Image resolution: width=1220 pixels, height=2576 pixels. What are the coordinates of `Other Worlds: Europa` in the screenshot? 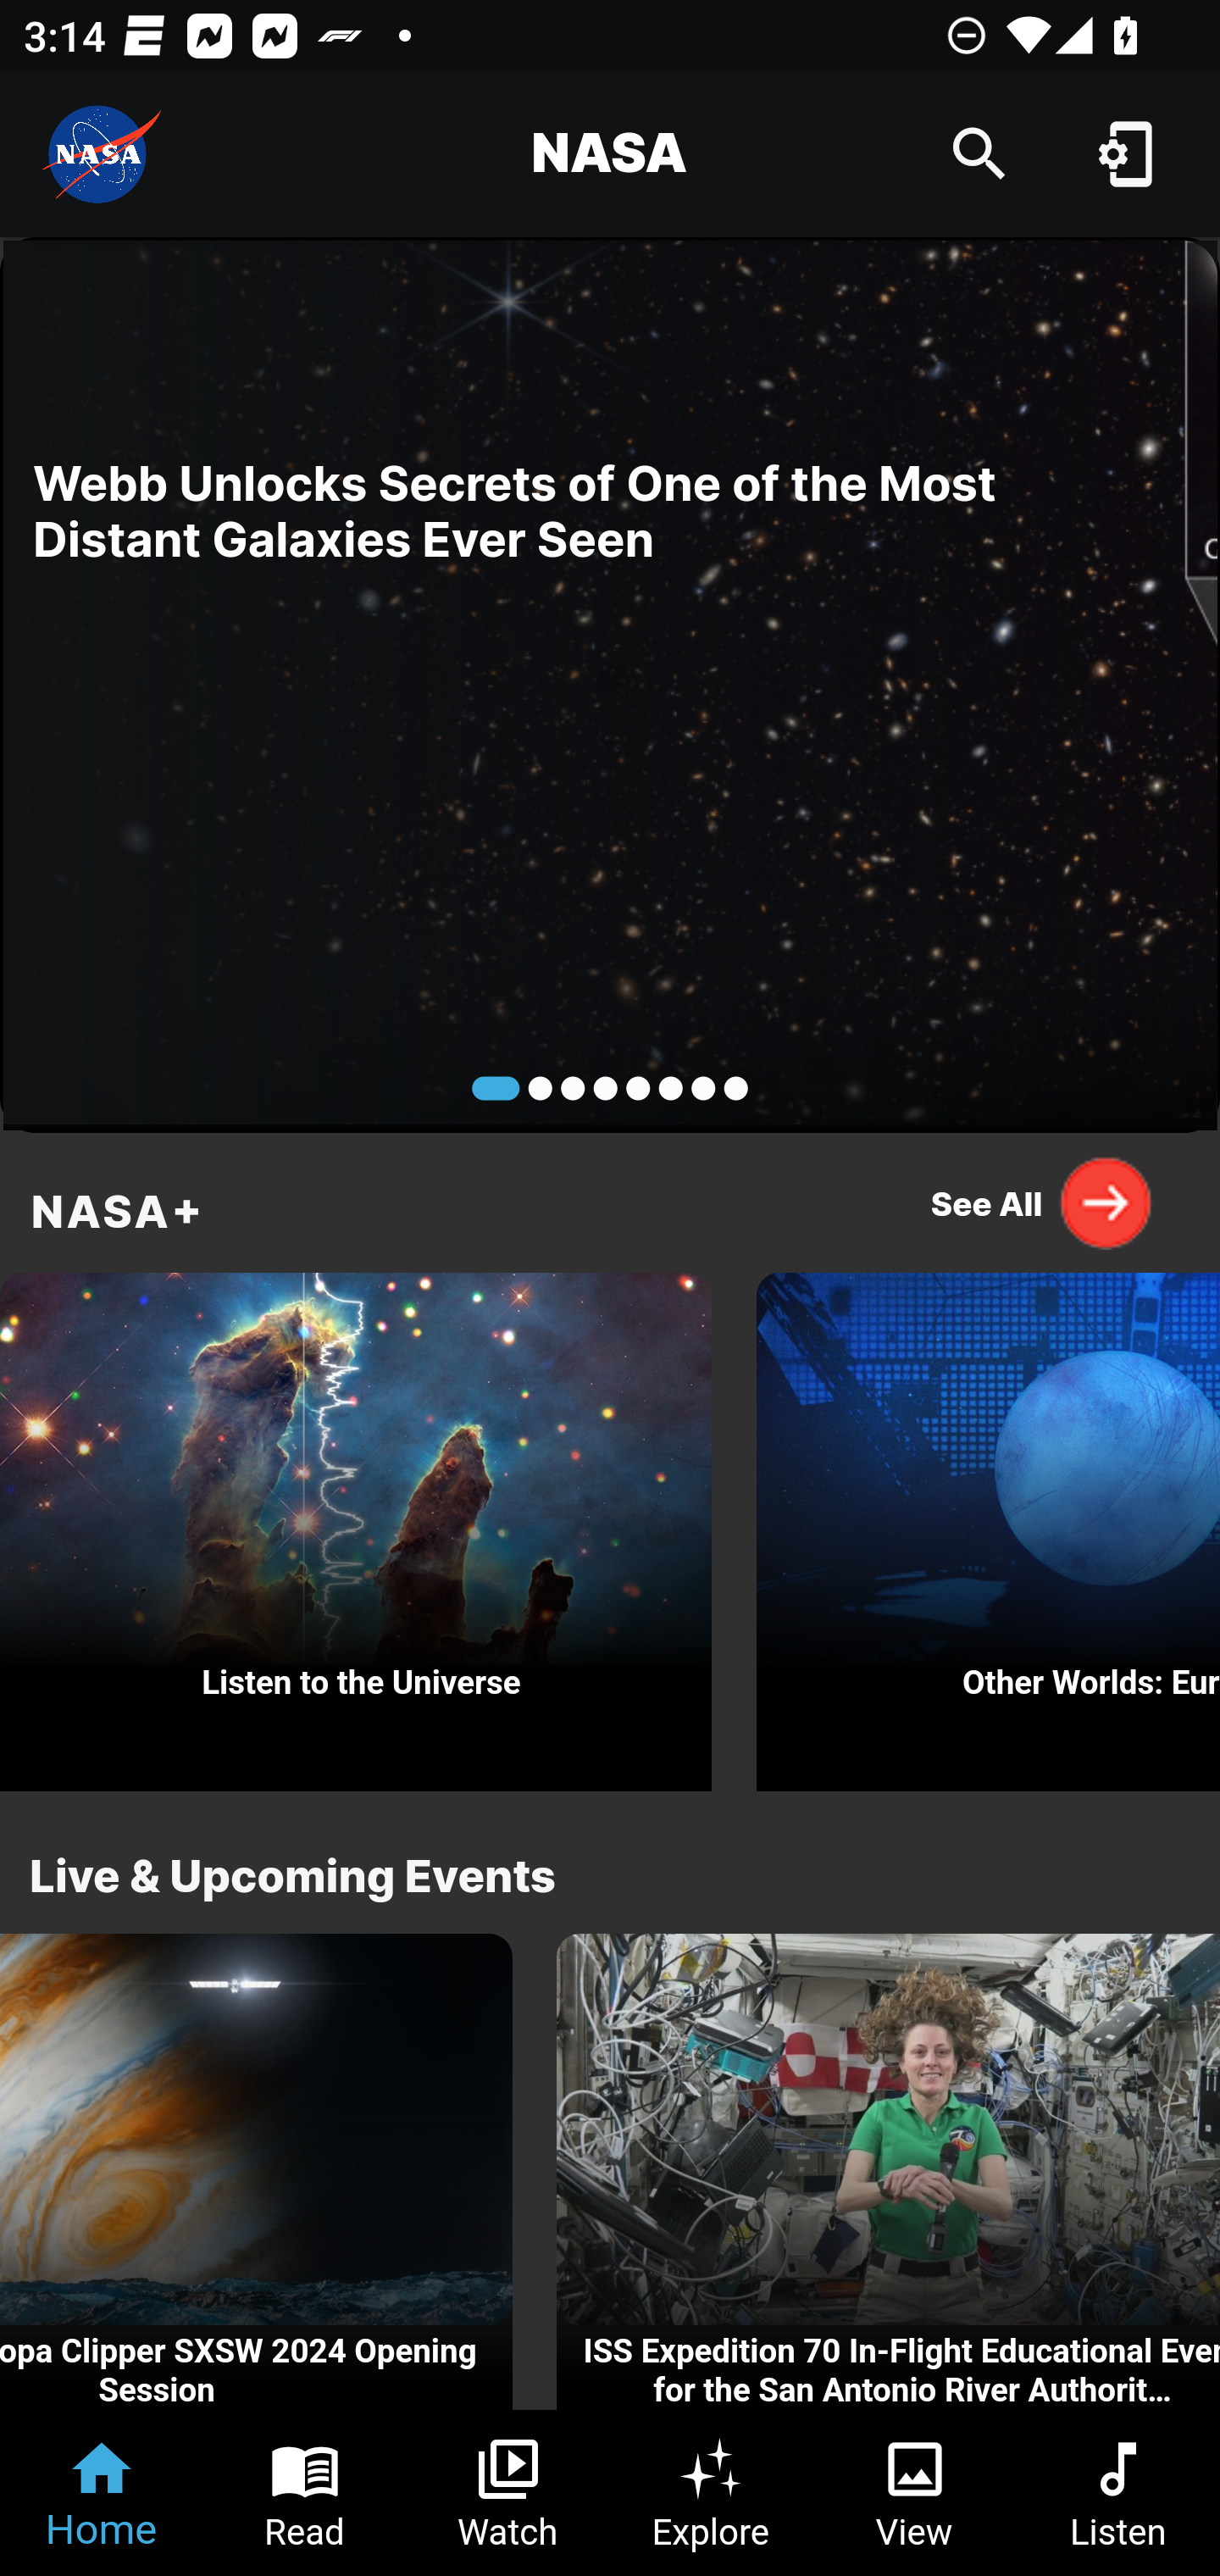 It's located at (988, 1524).